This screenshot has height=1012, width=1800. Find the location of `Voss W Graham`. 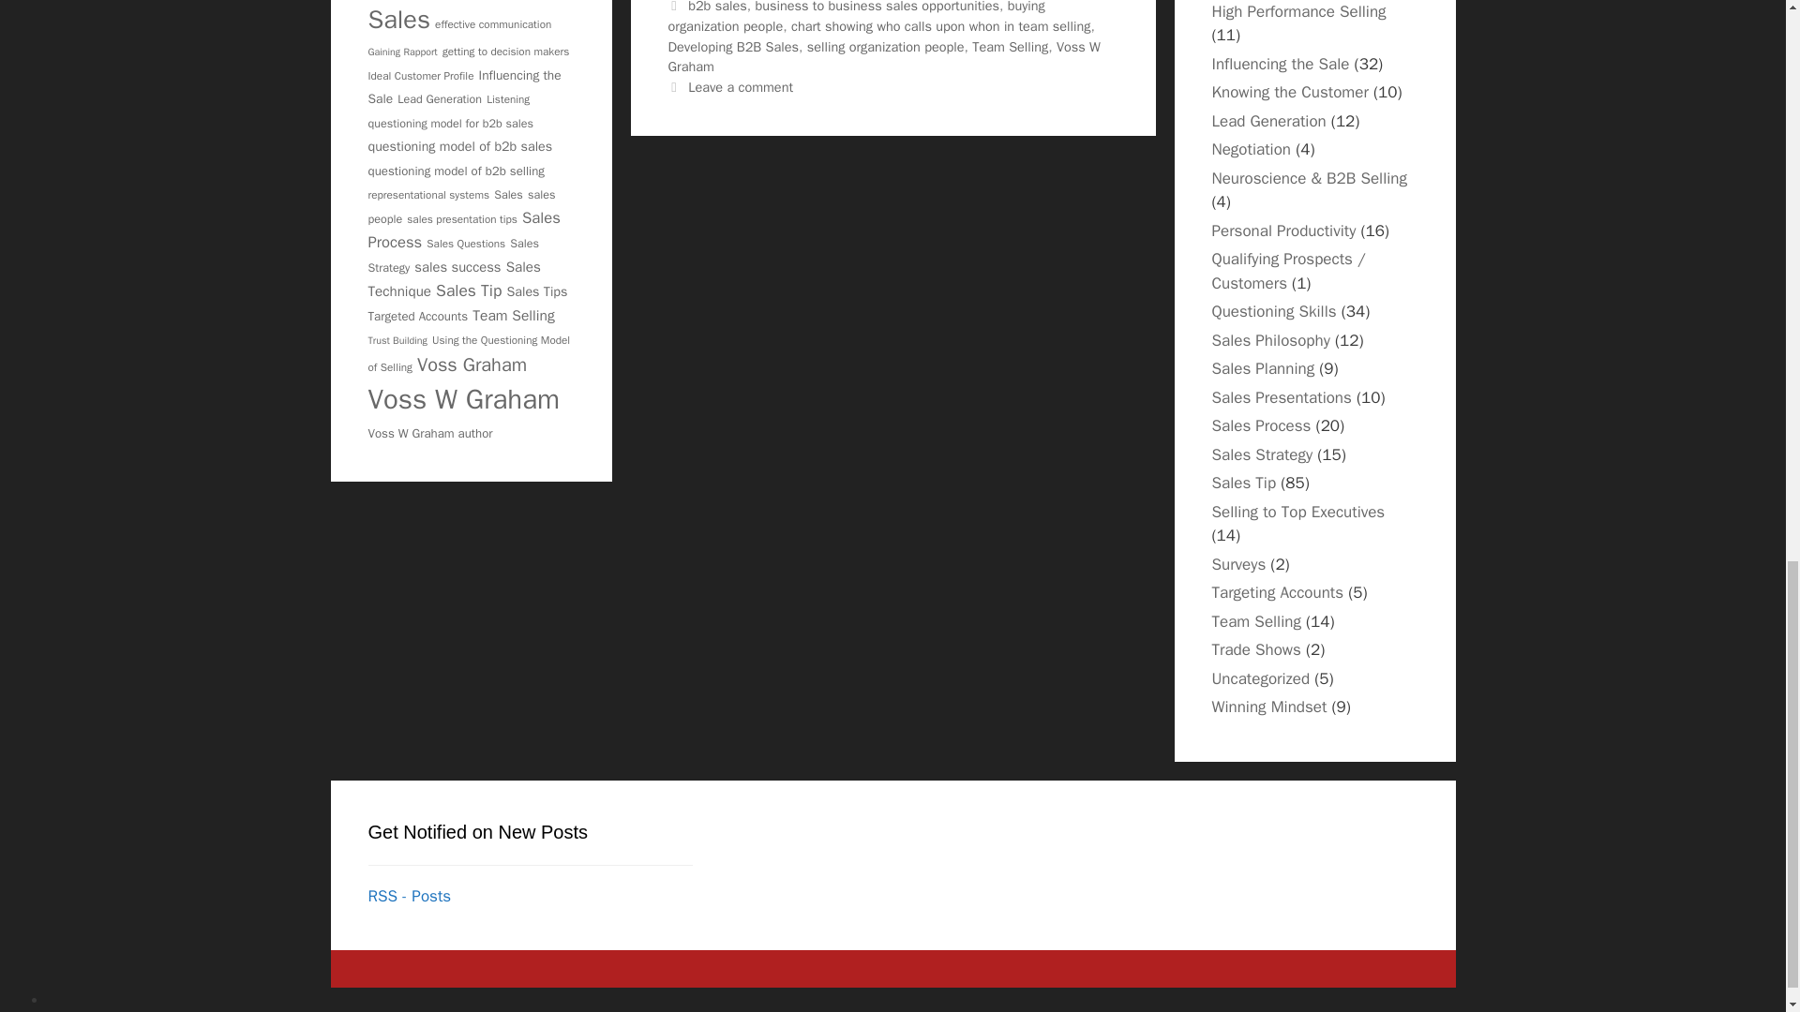

Voss W Graham is located at coordinates (883, 57).